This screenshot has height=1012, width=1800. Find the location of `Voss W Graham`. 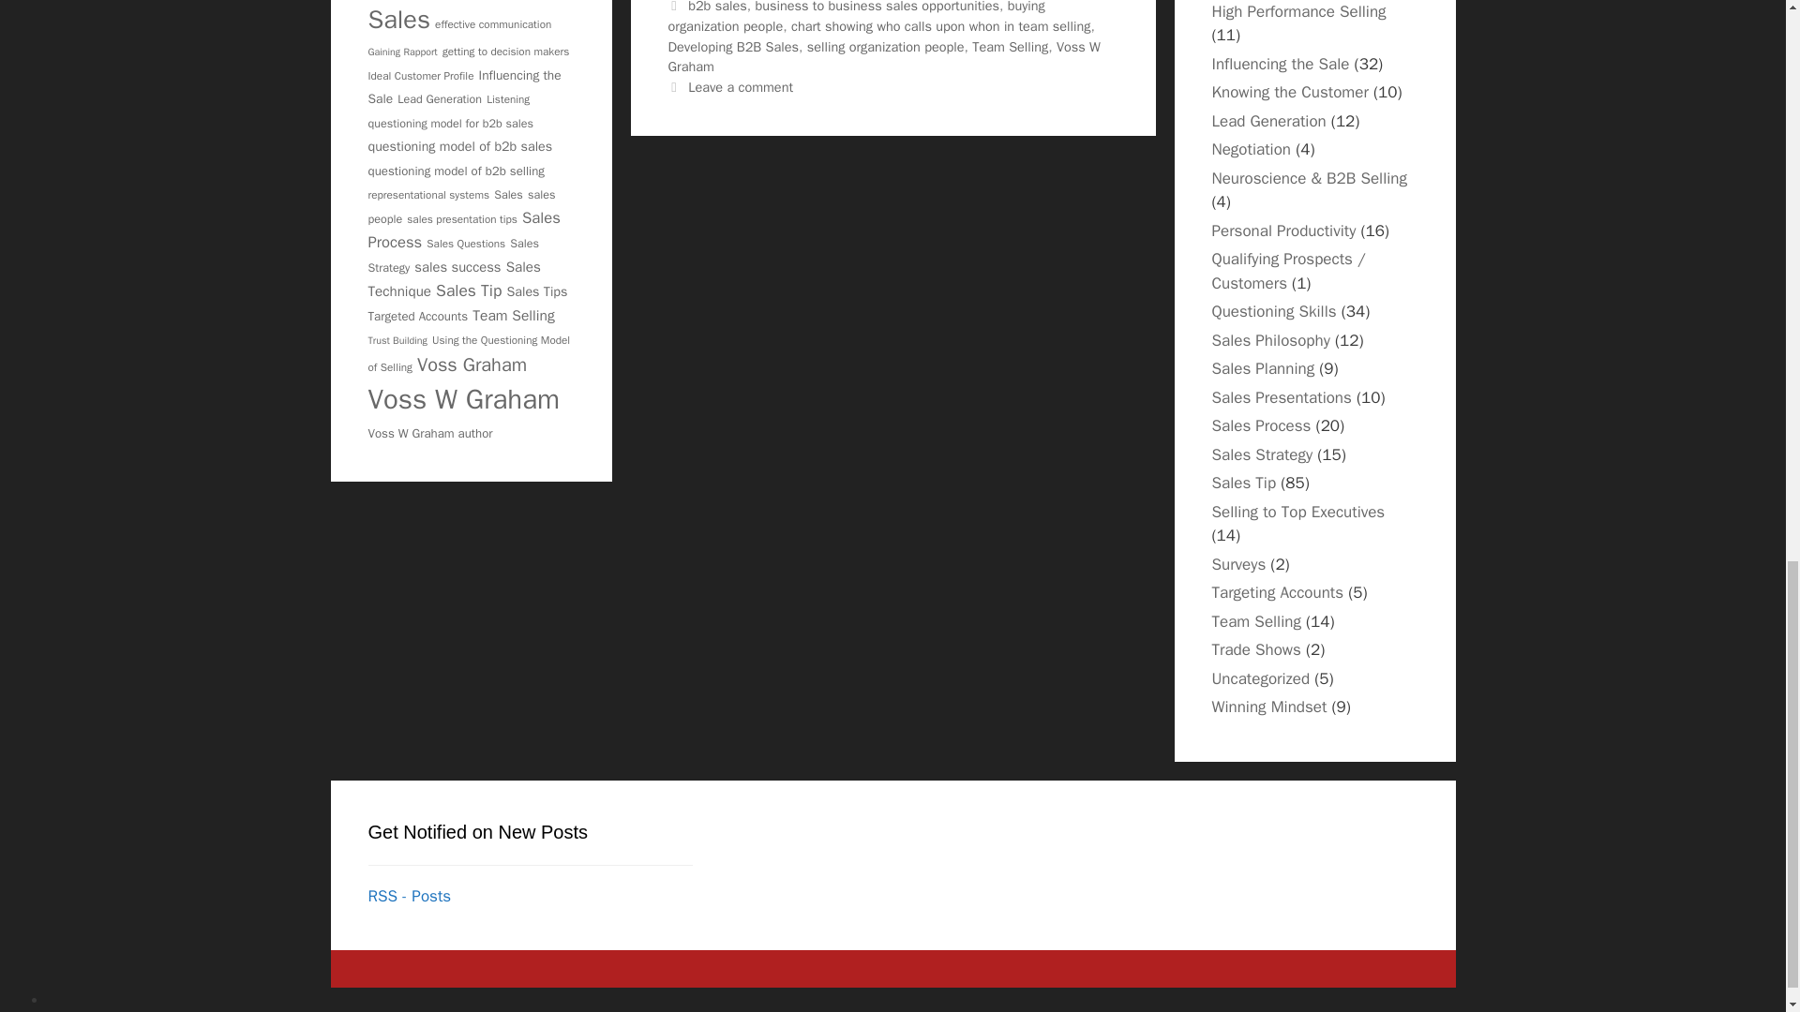

Voss W Graham is located at coordinates (883, 57).